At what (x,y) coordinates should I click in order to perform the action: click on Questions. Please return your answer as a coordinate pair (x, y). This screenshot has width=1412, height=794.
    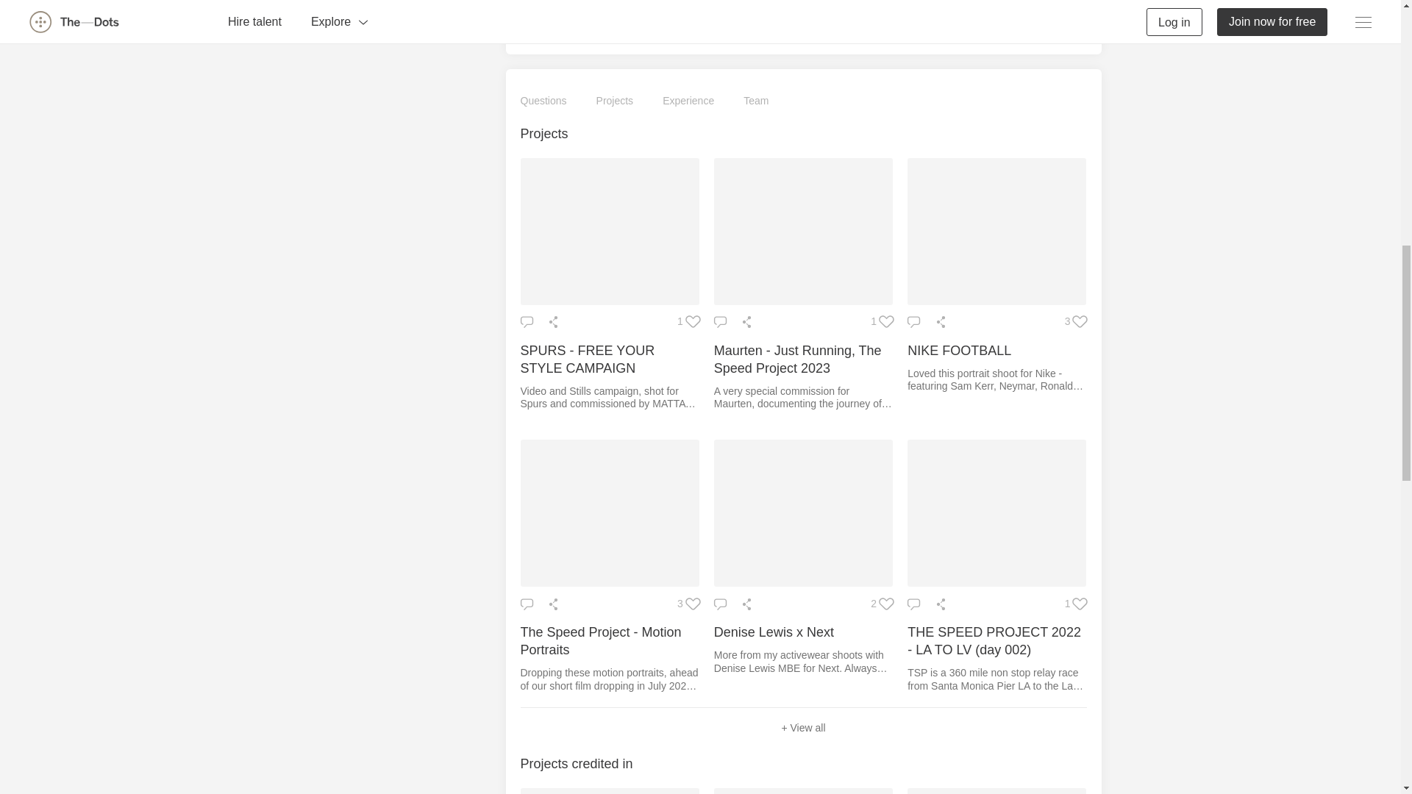
    Looking at the image, I should click on (544, 101).